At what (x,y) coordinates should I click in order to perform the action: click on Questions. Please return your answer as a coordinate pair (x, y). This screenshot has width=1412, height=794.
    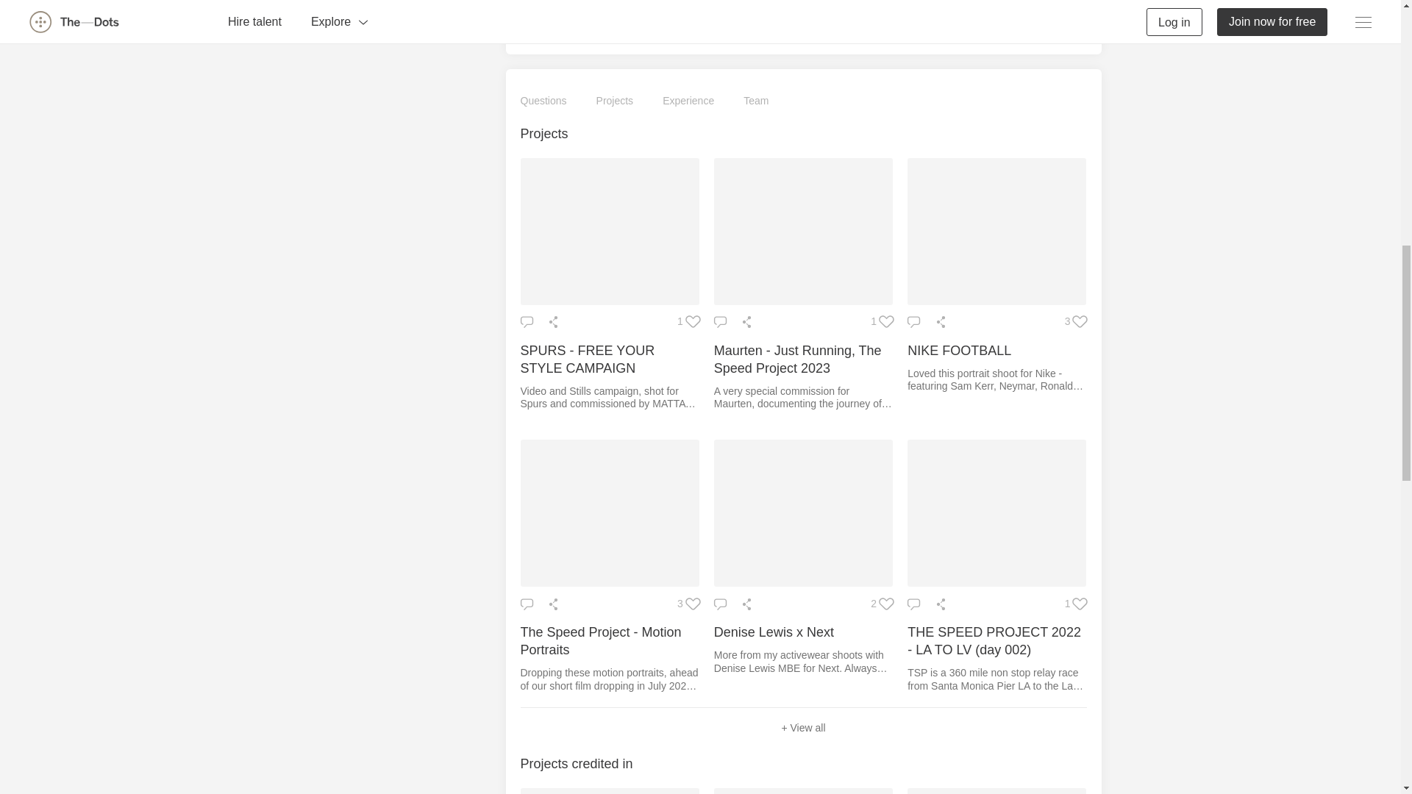
    Looking at the image, I should click on (544, 101).